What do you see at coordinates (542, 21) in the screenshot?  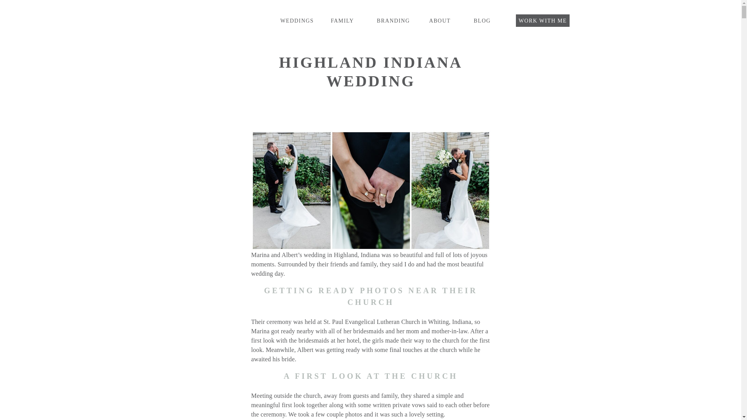 I see `WORK WITH ME` at bounding box center [542, 21].